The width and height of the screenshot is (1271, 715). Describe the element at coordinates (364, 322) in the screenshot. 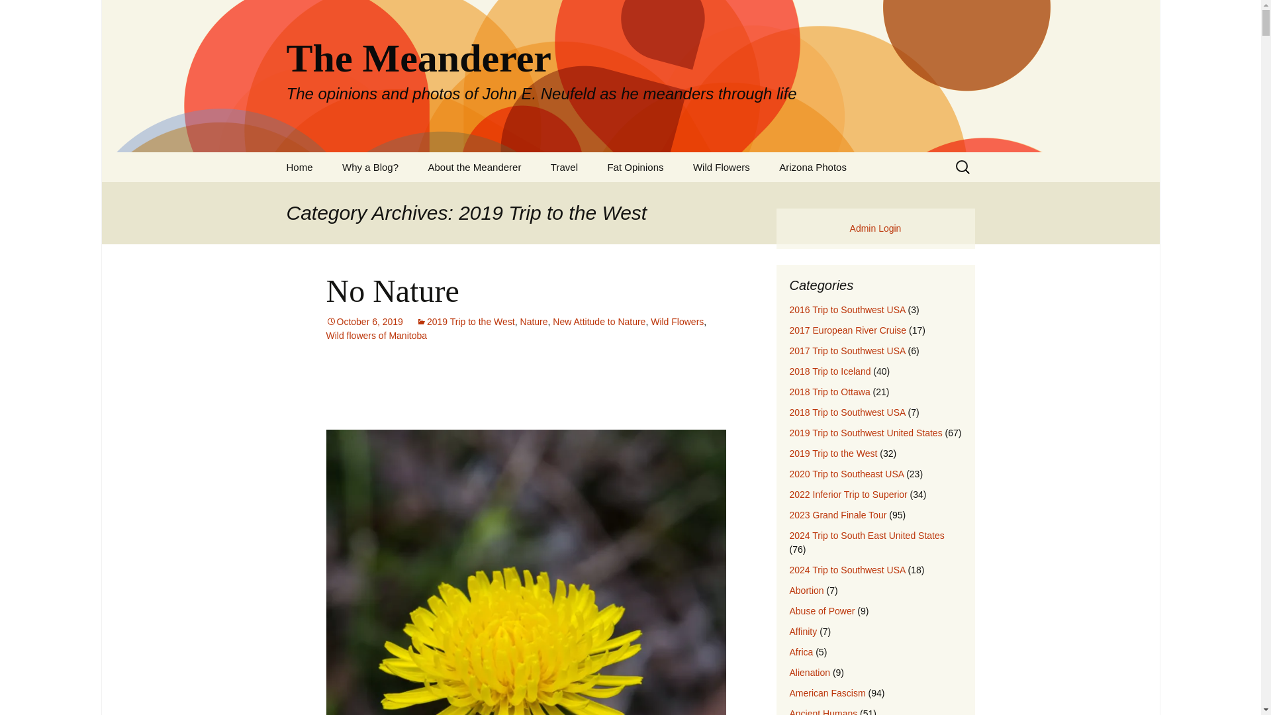

I see `Permalink to No Nature` at that location.